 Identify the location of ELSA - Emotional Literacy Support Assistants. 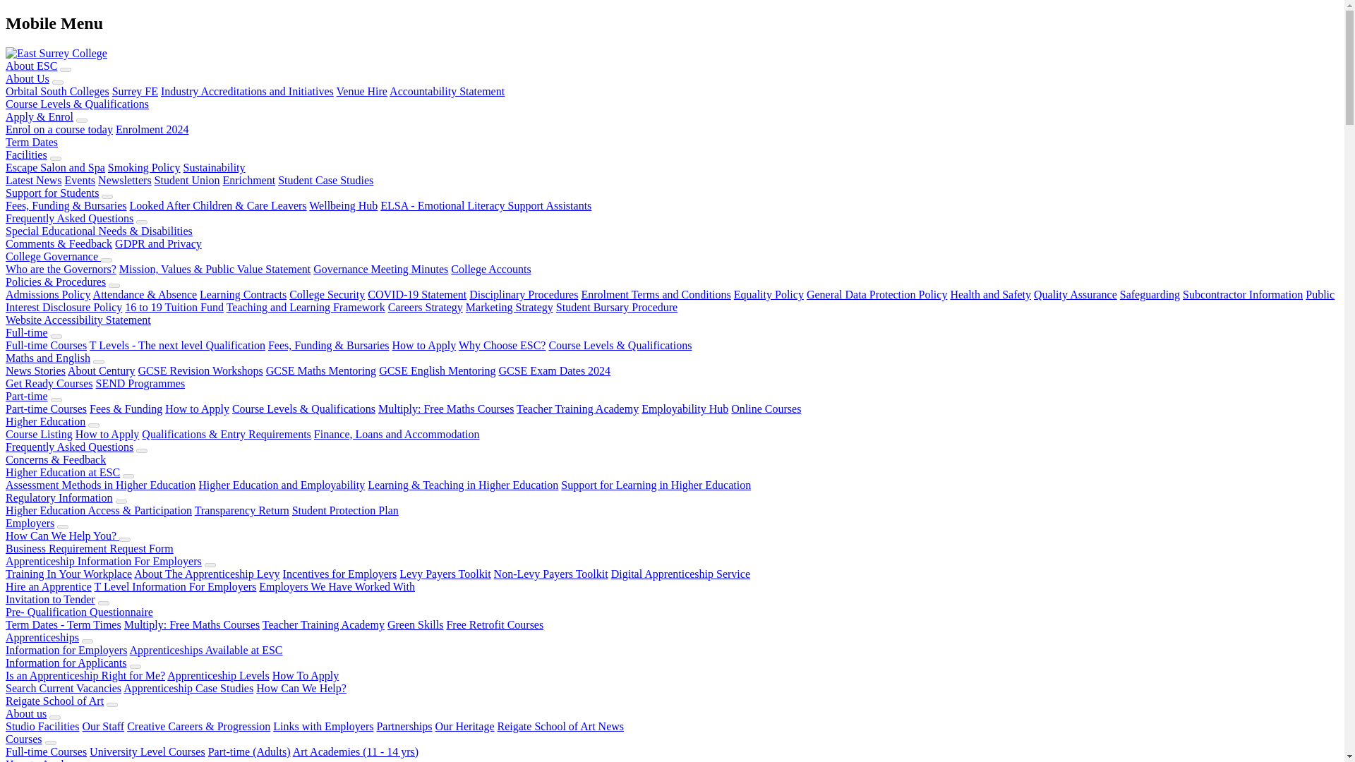
(486, 205).